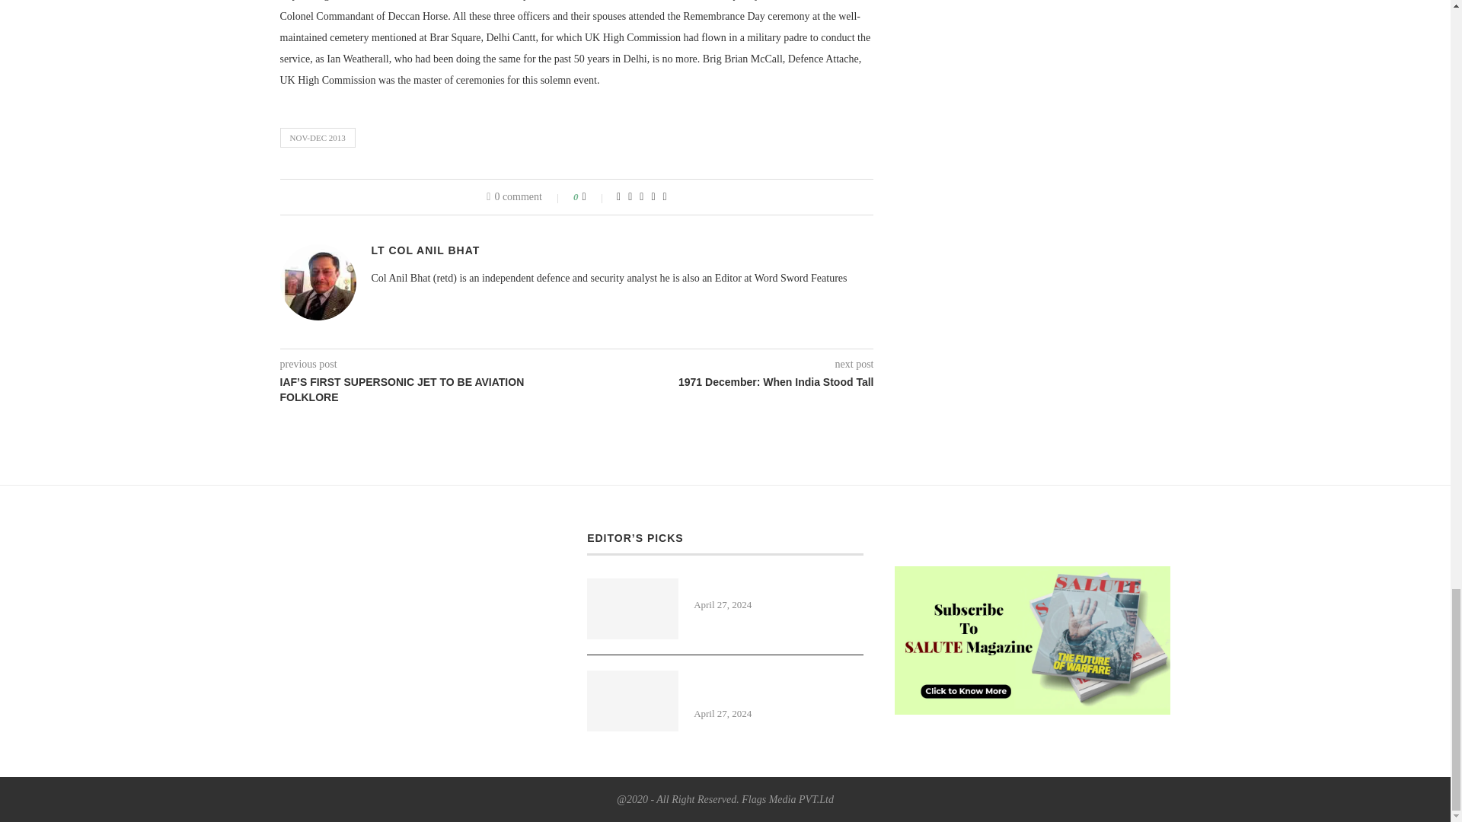 The height and width of the screenshot is (822, 1462). What do you see at coordinates (318, 138) in the screenshot?
I see `NOV-DEC 2013` at bounding box center [318, 138].